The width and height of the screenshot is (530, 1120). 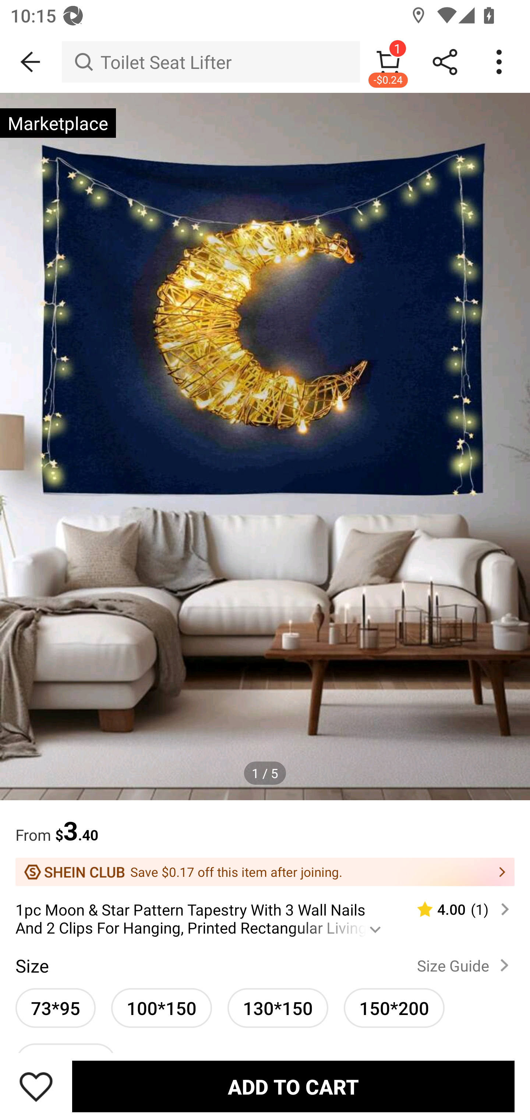 What do you see at coordinates (36, 1086) in the screenshot?
I see `Save` at bounding box center [36, 1086].